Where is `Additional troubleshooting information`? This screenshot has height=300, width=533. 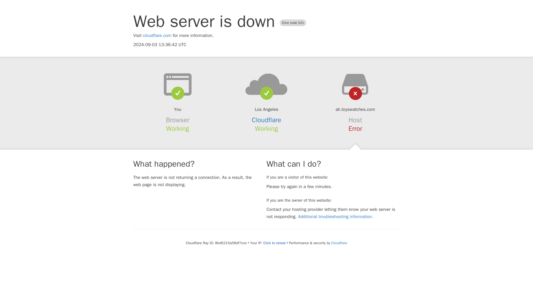 Additional troubleshooting information is located at coordinates (335, 217).